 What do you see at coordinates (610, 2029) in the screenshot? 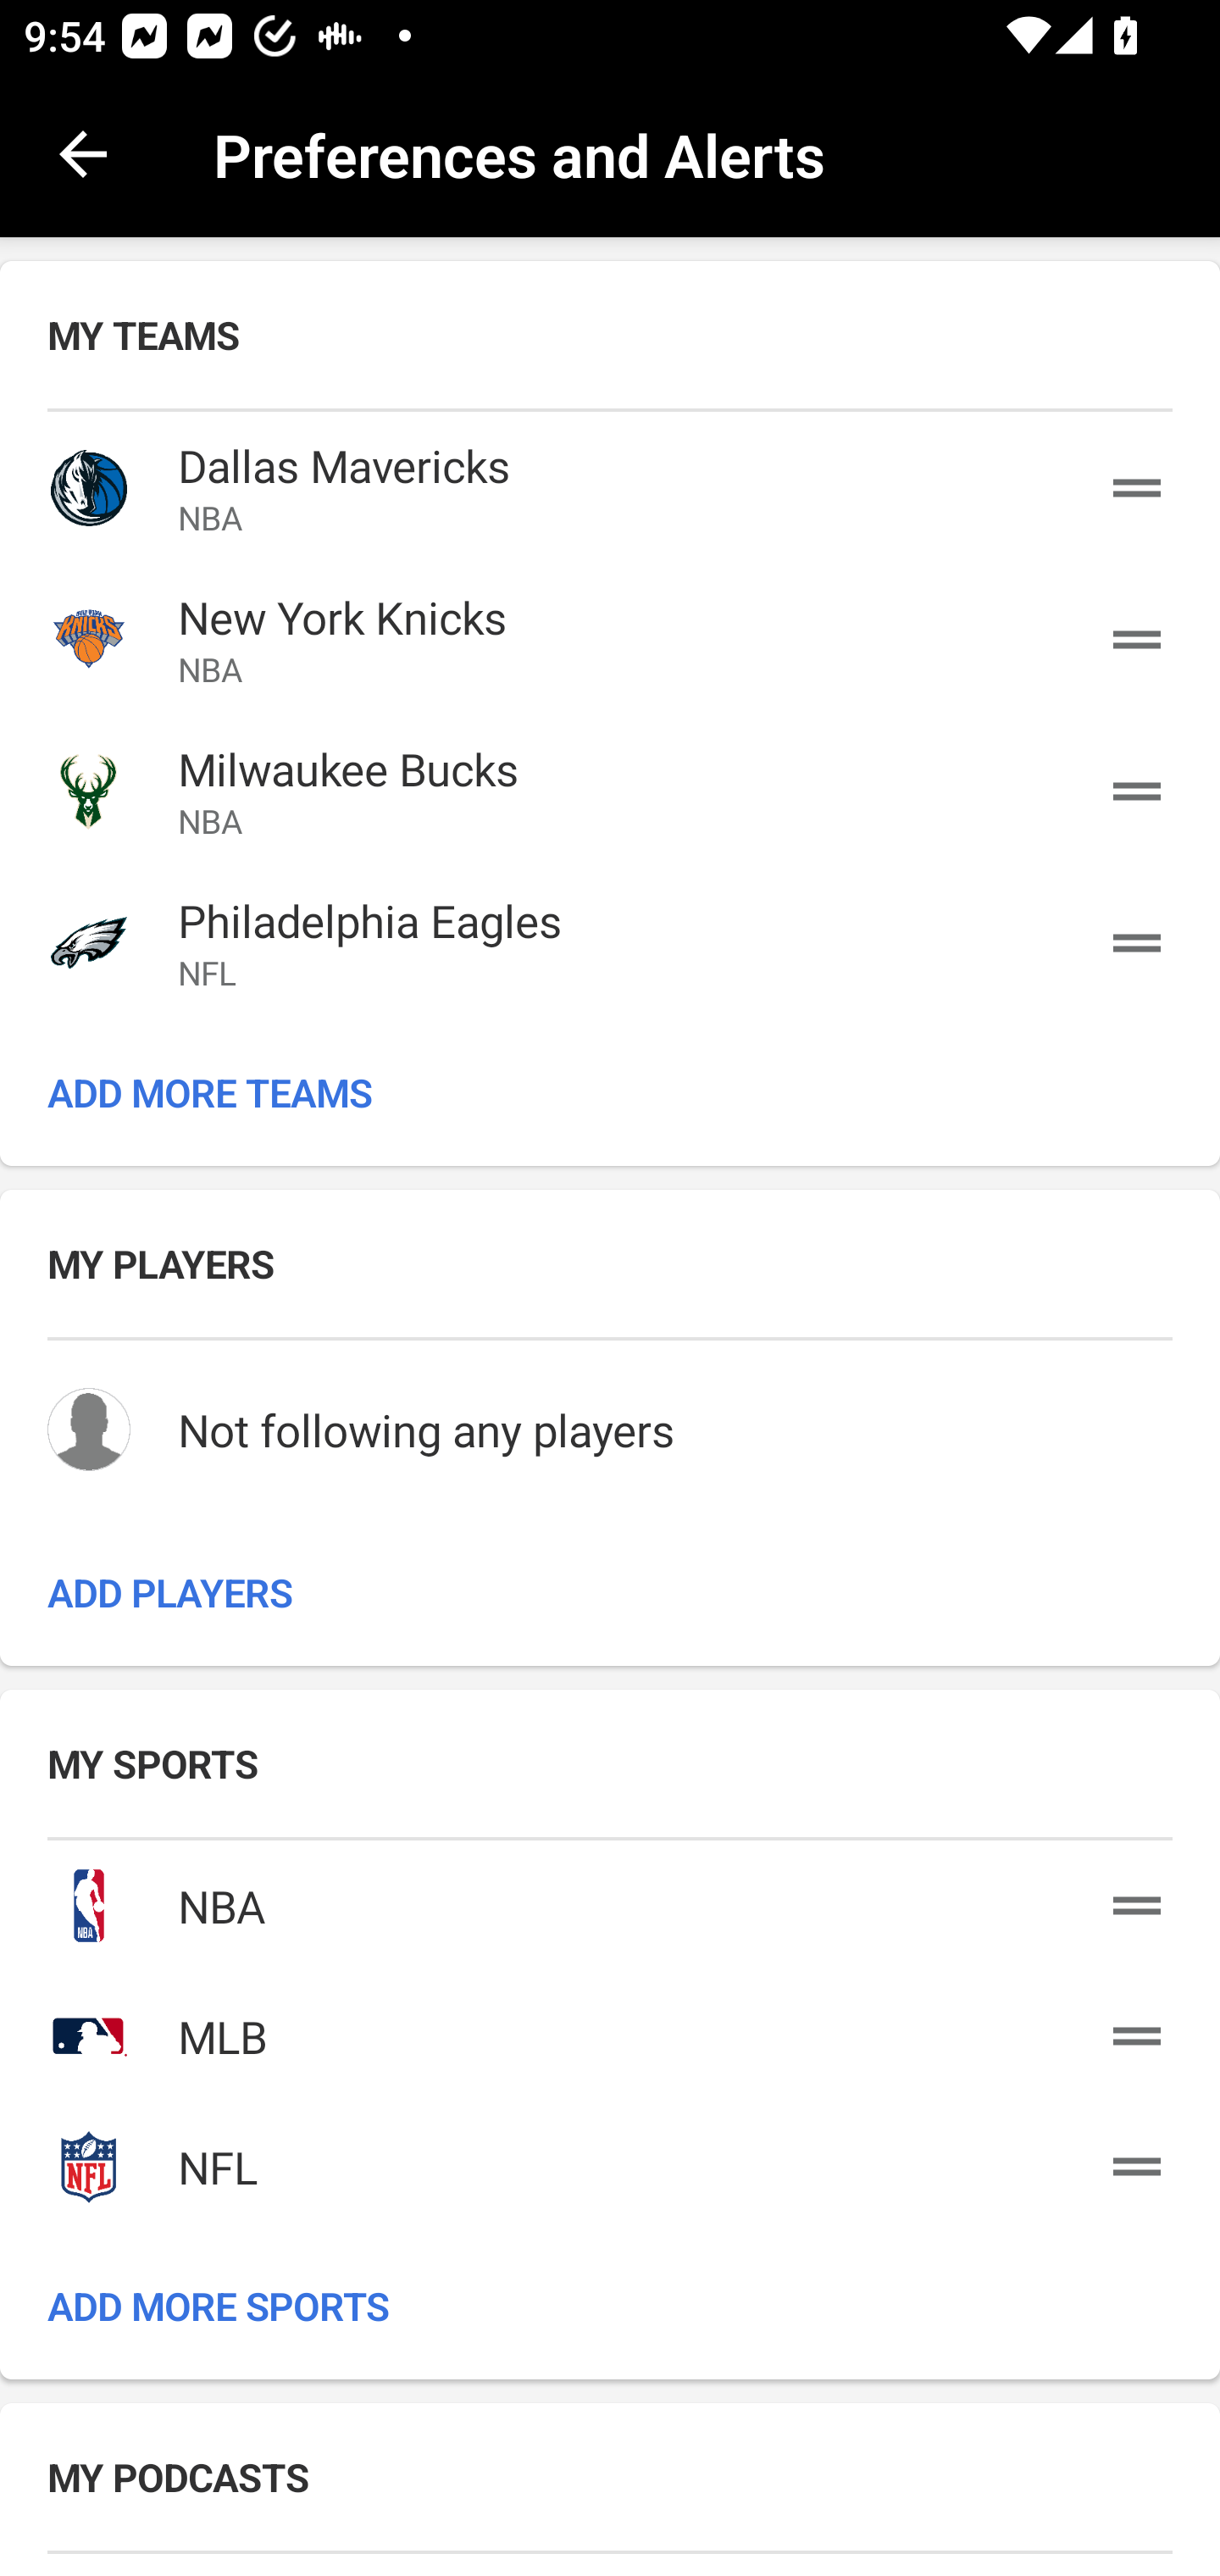
I see `MLB MLB MLB` at bounding box center [610, 2029].